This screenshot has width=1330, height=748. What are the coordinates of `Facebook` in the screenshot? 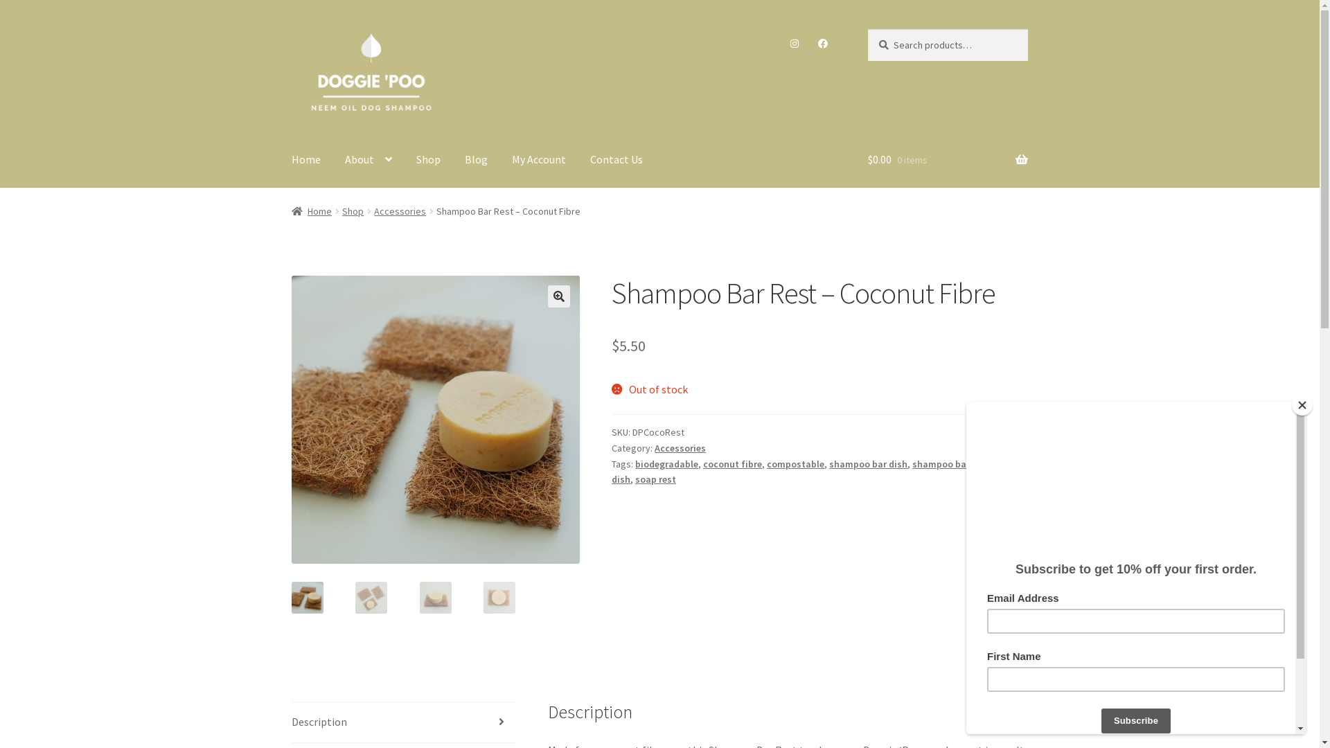 It's located at (823, 44).